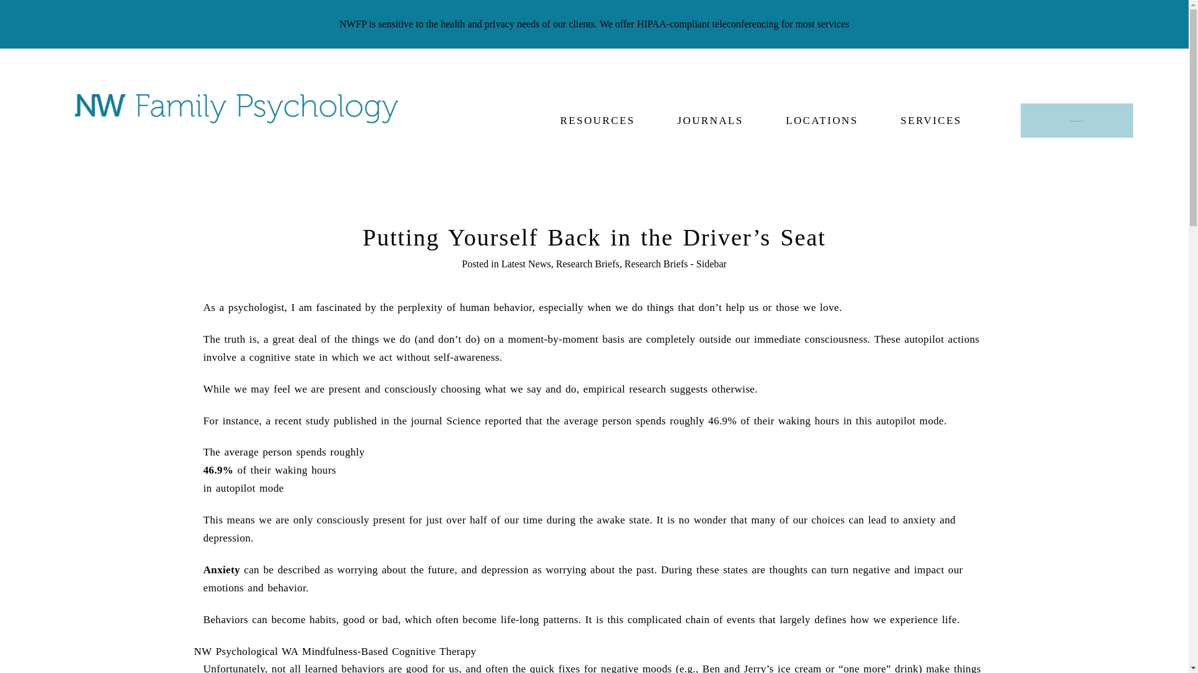  Describe the element at coordinates (525, 264) in the screenshot. I see `Latest News` at that location.